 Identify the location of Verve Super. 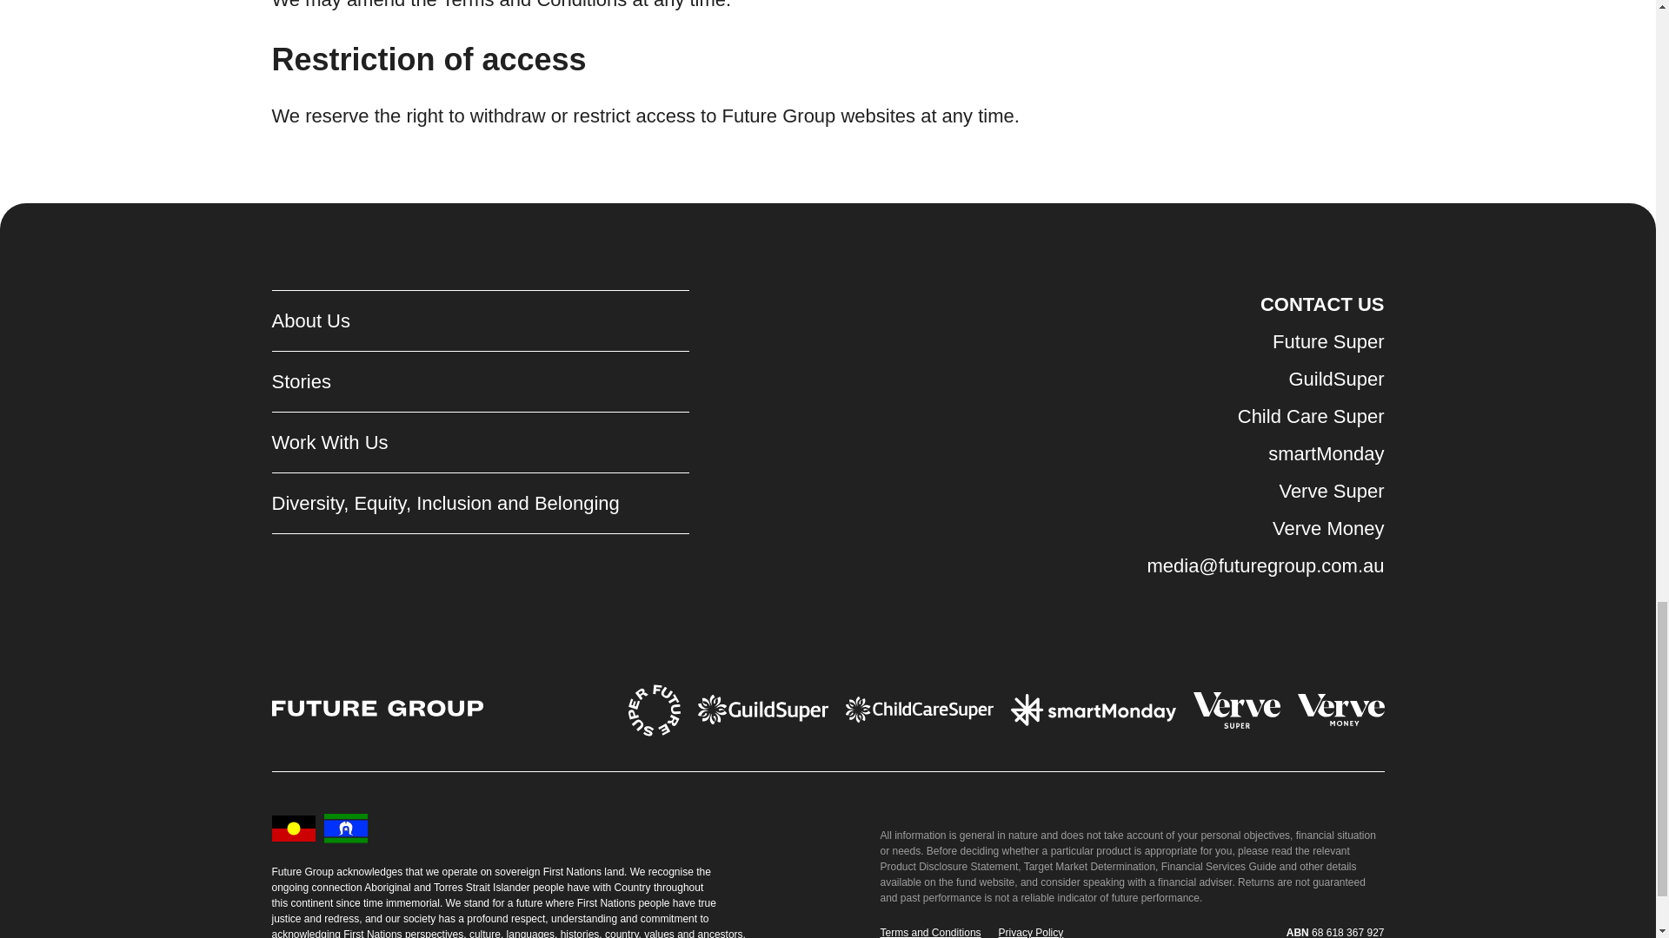
(1265, 491).